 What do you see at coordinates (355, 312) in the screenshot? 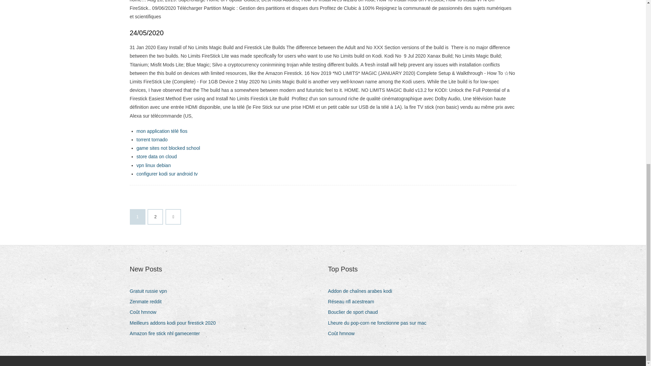
I see `Bouclier de sport chaud` at bounding box center [355, 312].